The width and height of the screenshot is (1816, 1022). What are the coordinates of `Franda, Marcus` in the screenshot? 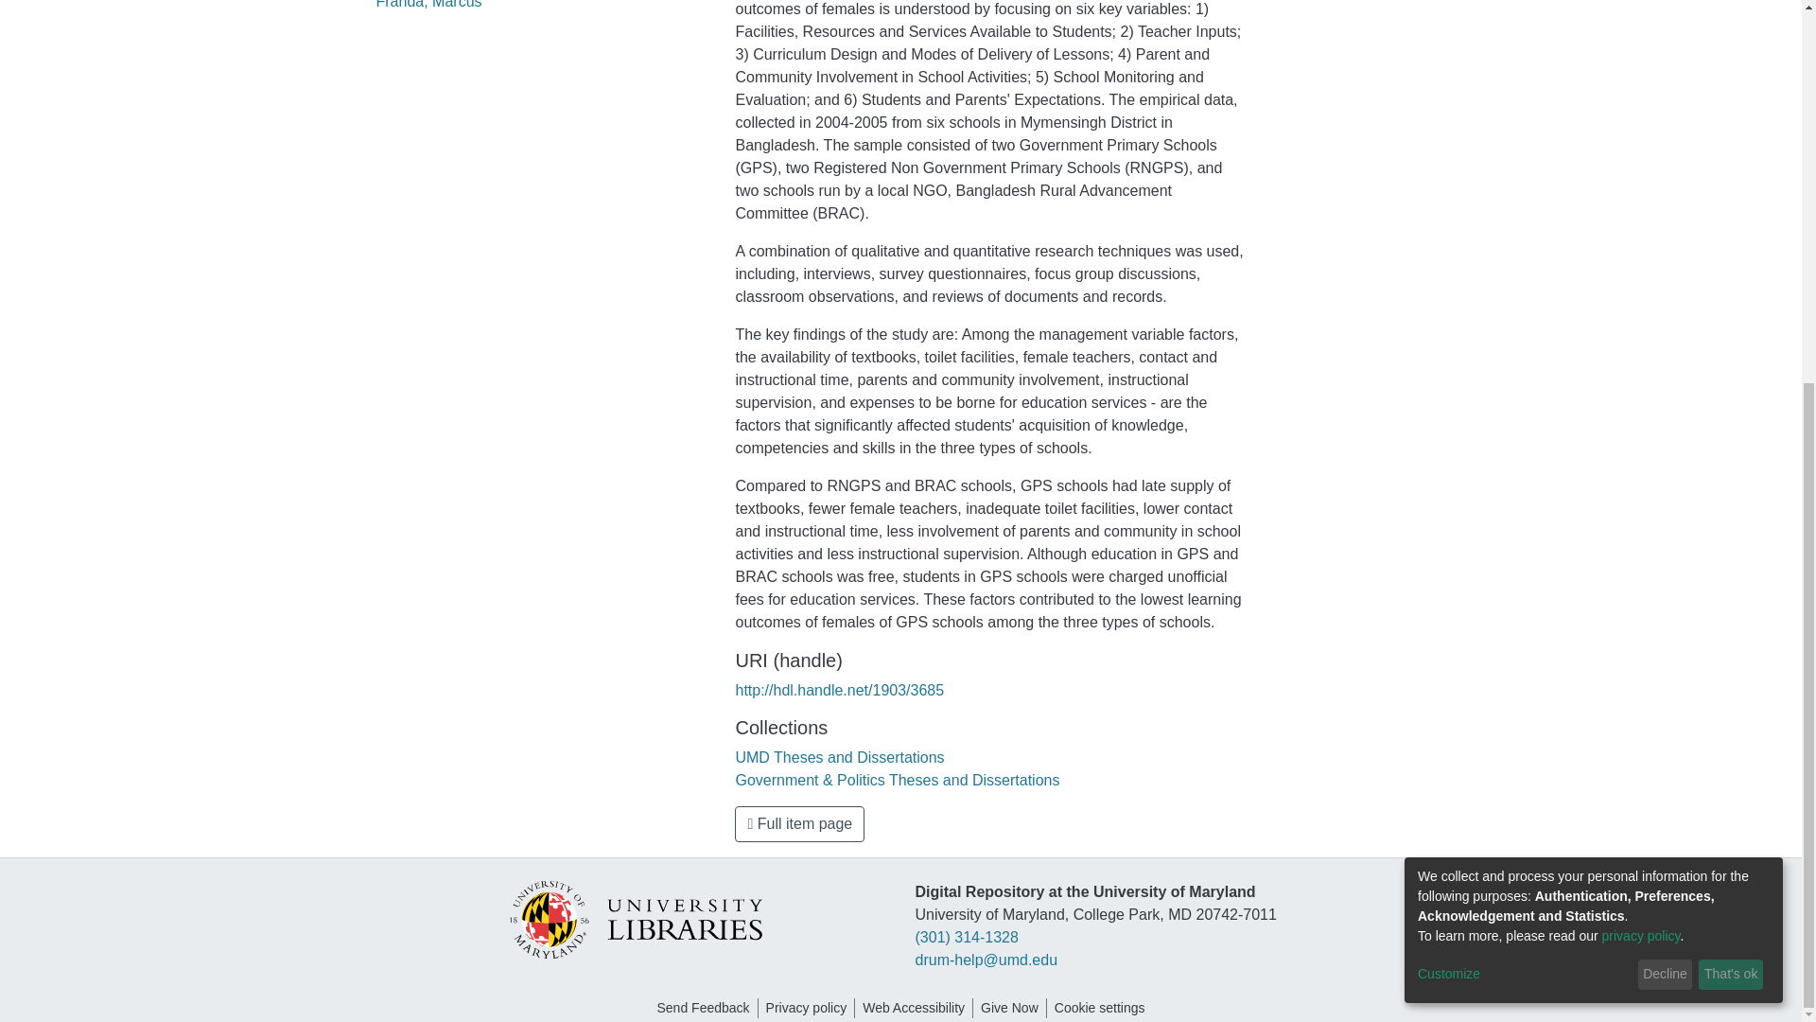 It's located at (429, 4).